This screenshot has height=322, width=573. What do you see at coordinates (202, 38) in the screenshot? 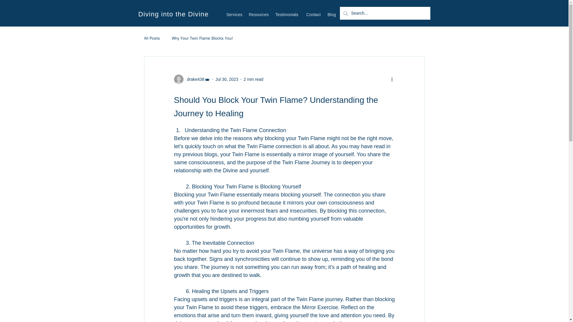
I see `Why Your Twin Flame Blocks You!` at bounding box center [202, 38].